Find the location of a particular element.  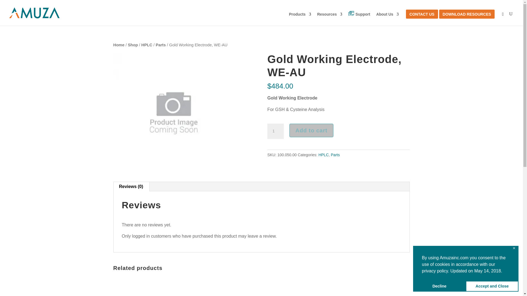

Products is located at coordinates (300, 18).